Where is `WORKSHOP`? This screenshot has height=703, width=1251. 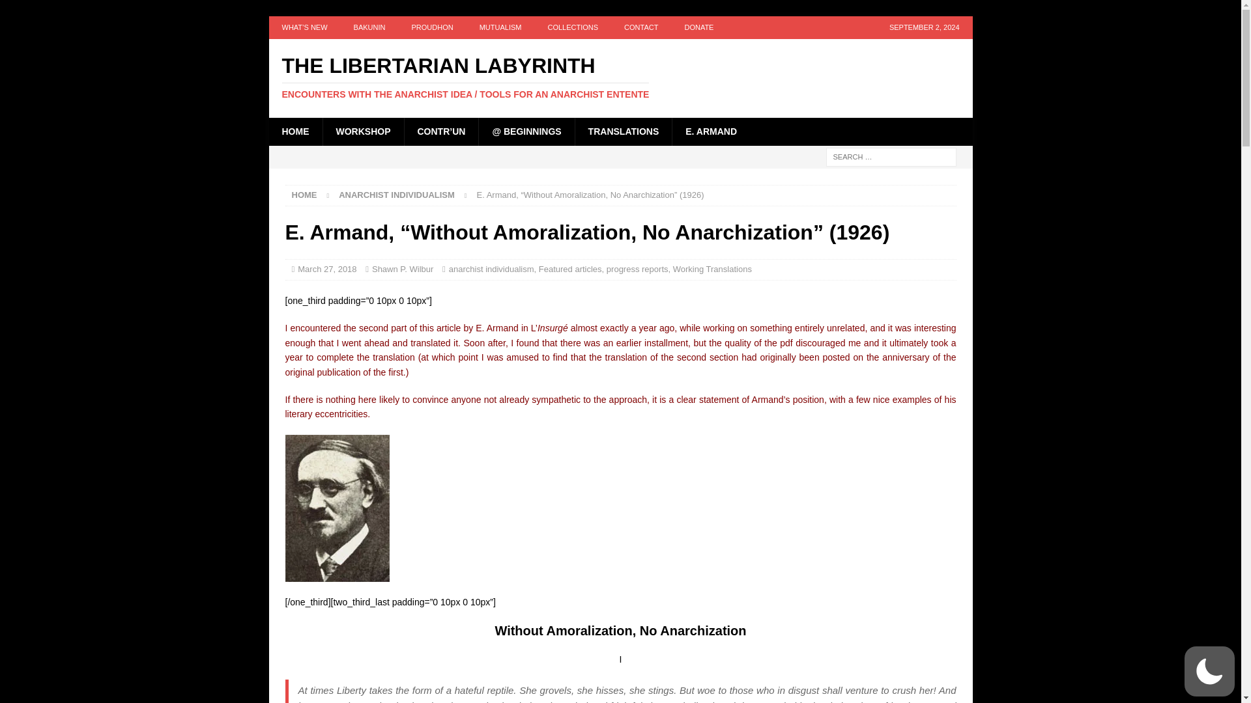
WORKSHOP is located at coordinates (362, 131).